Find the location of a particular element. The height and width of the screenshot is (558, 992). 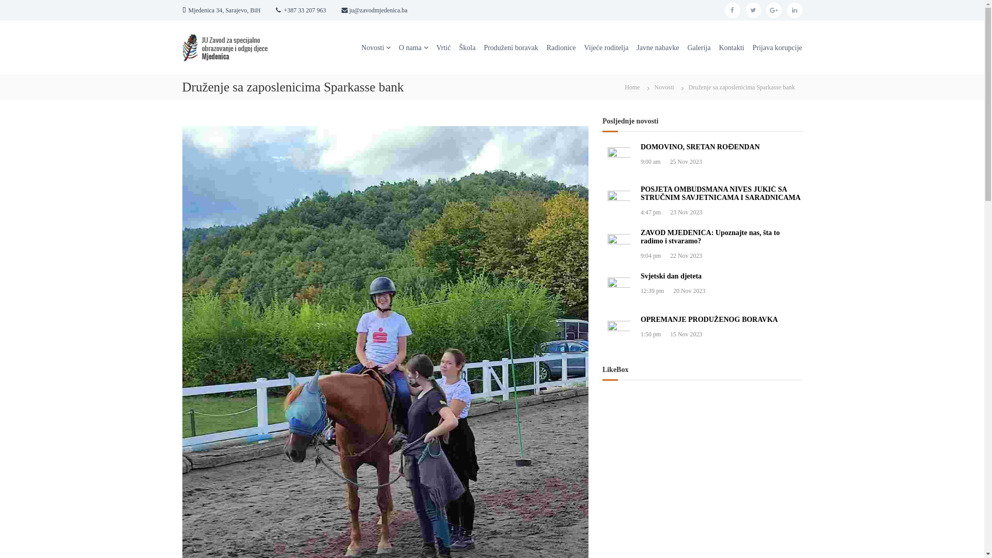

Radionice is located at coordinates (561, 48).